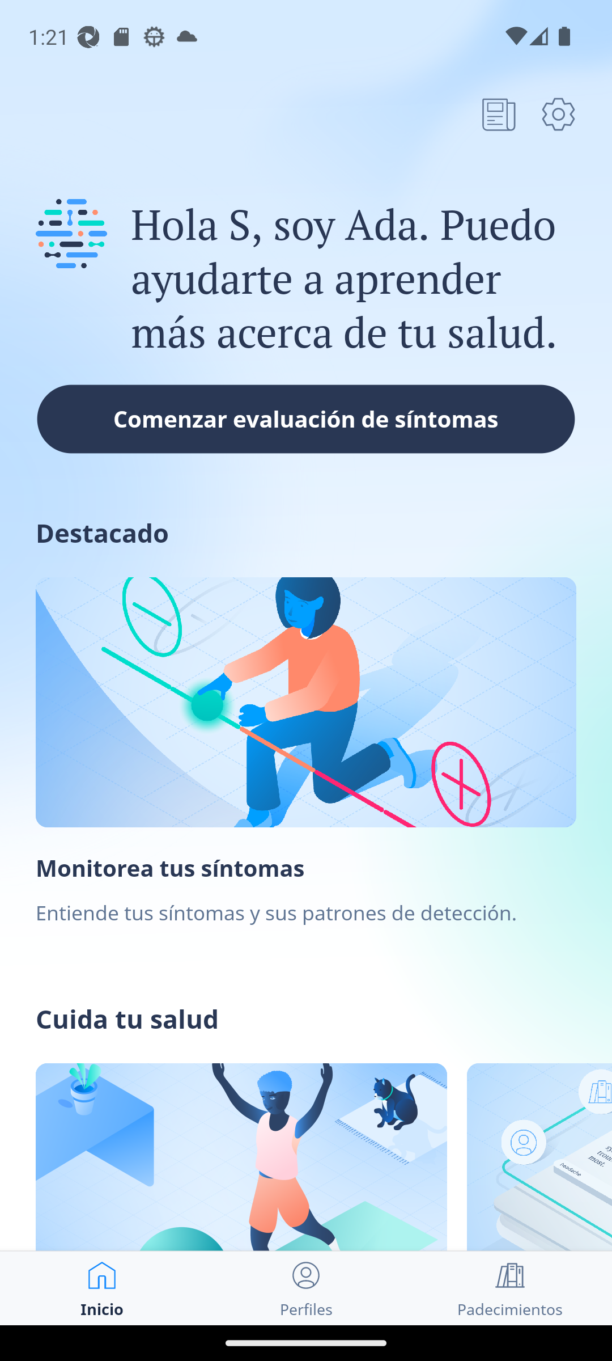 This screenshot has height=1361, width=612. What do you see at coordinates (306, 1288) in the screenshot?
I see `Perfiles` at bounding box center [306, 1288].